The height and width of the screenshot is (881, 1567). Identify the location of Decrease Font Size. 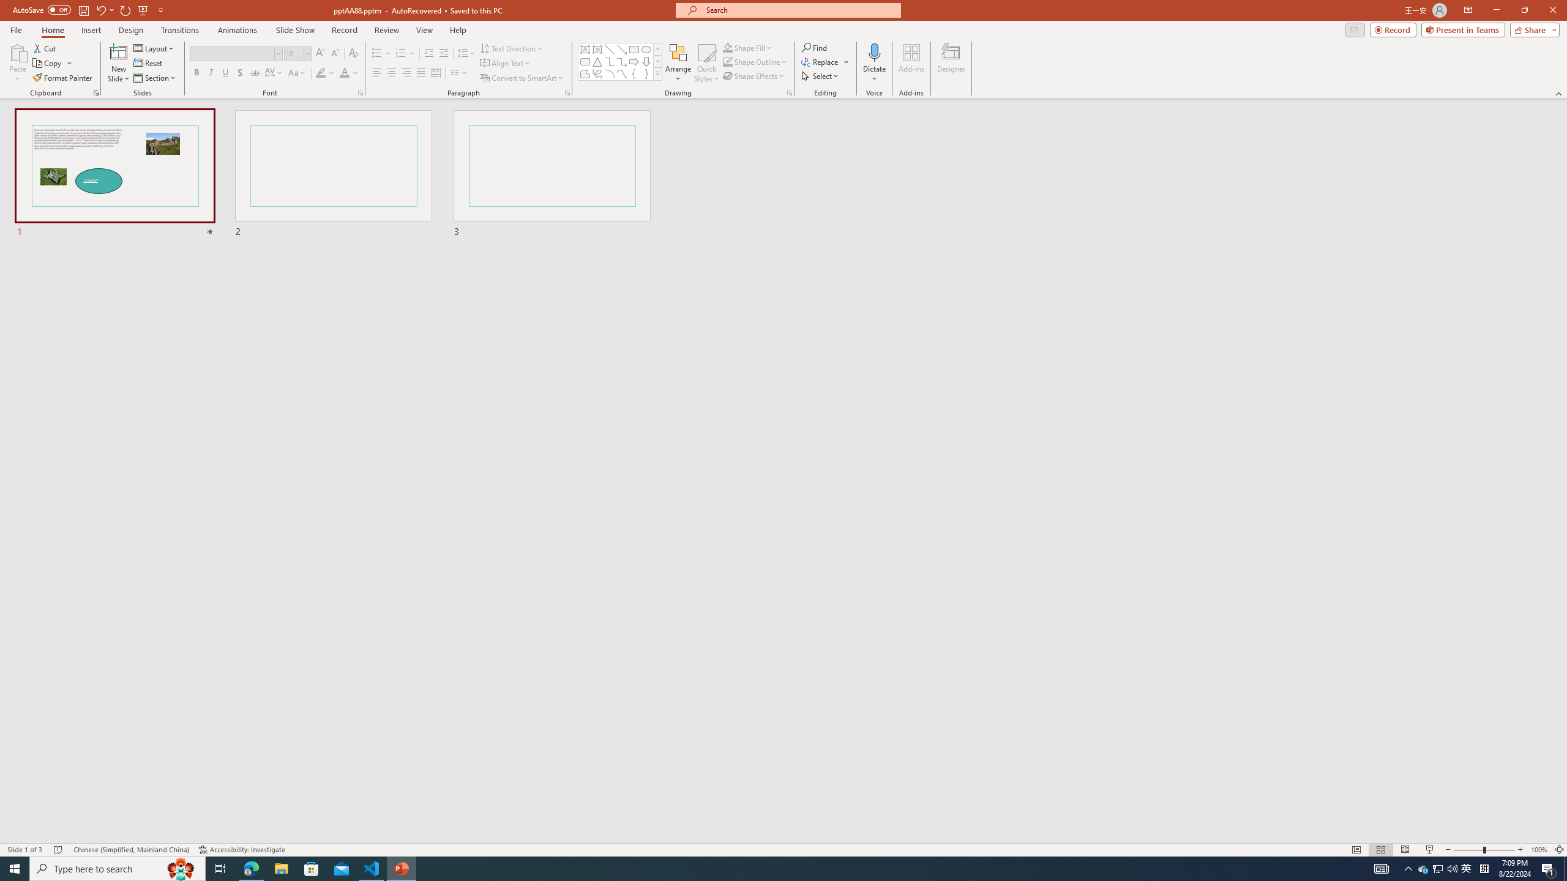
(334, 54).